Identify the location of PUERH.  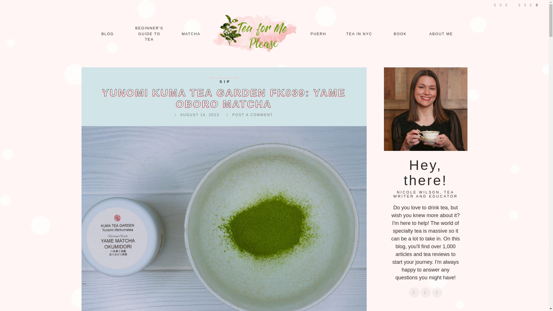
(318, 34).